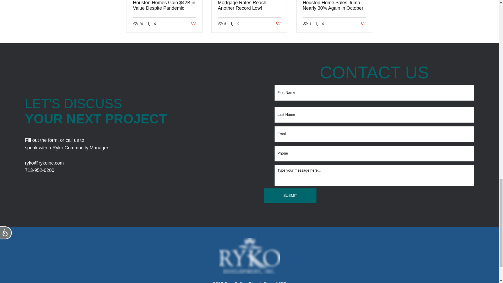 The height and width of the screenshot is (283, 503). What do you see at coordinates (320, 24) in the screenshot?
I see `0` at bounding box center [320, 24].